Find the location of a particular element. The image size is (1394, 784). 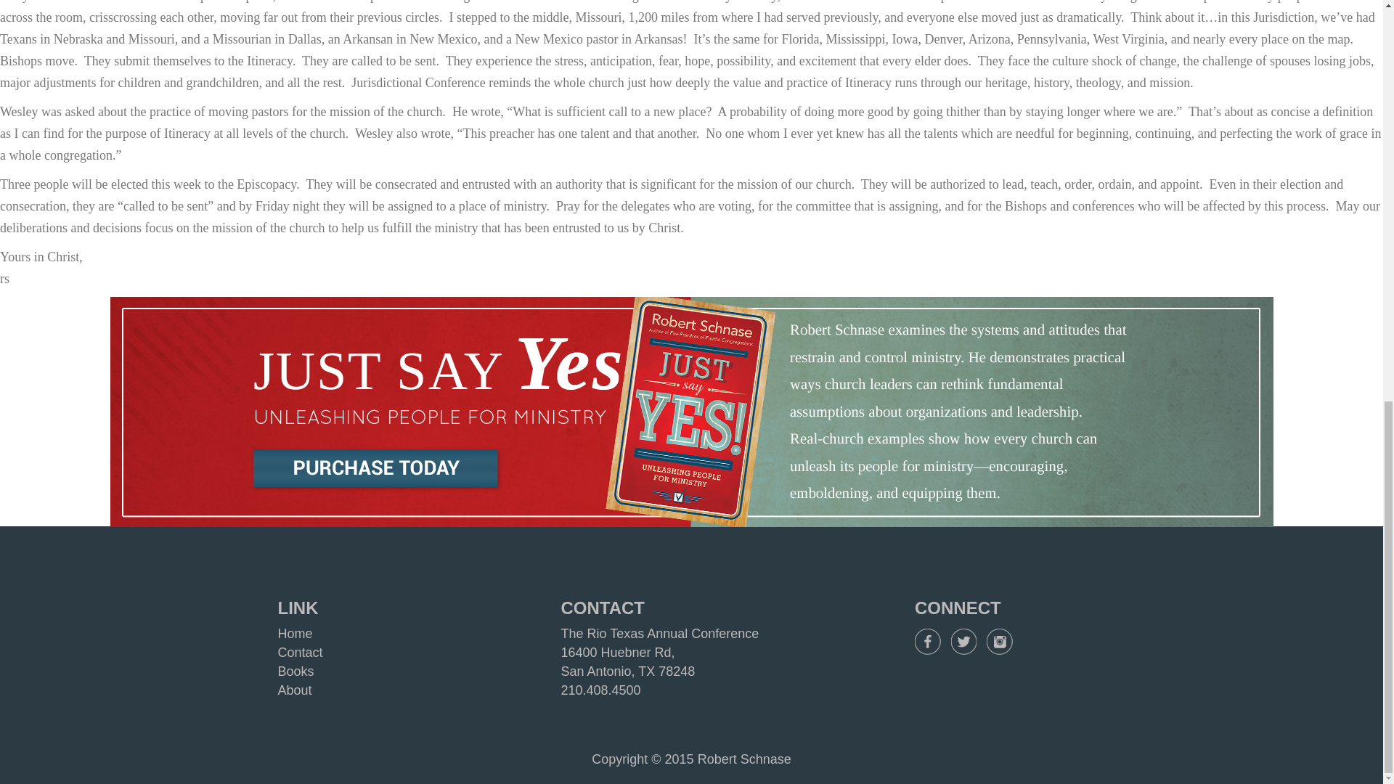

Books is located at coordinates (295, 671).